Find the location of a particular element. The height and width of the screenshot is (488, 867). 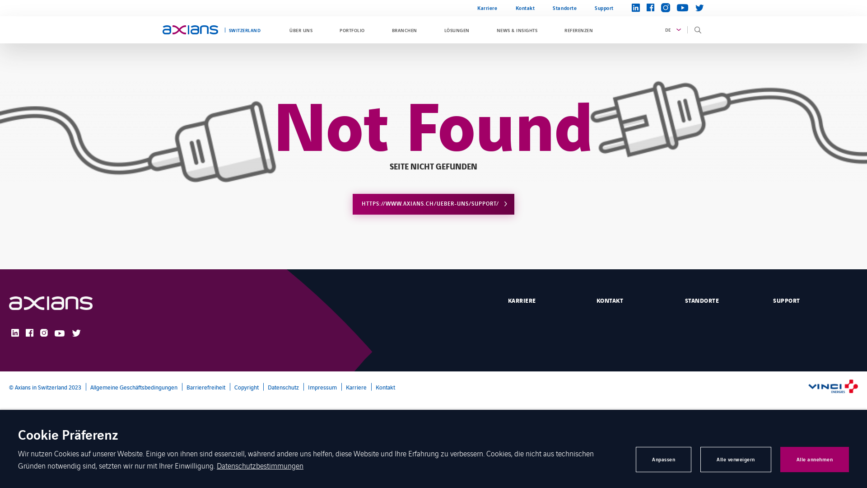

KONTAKT is located at coordinates (634, 300).